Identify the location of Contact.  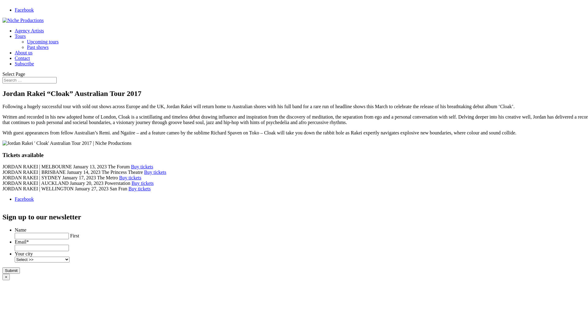
(22, 58).